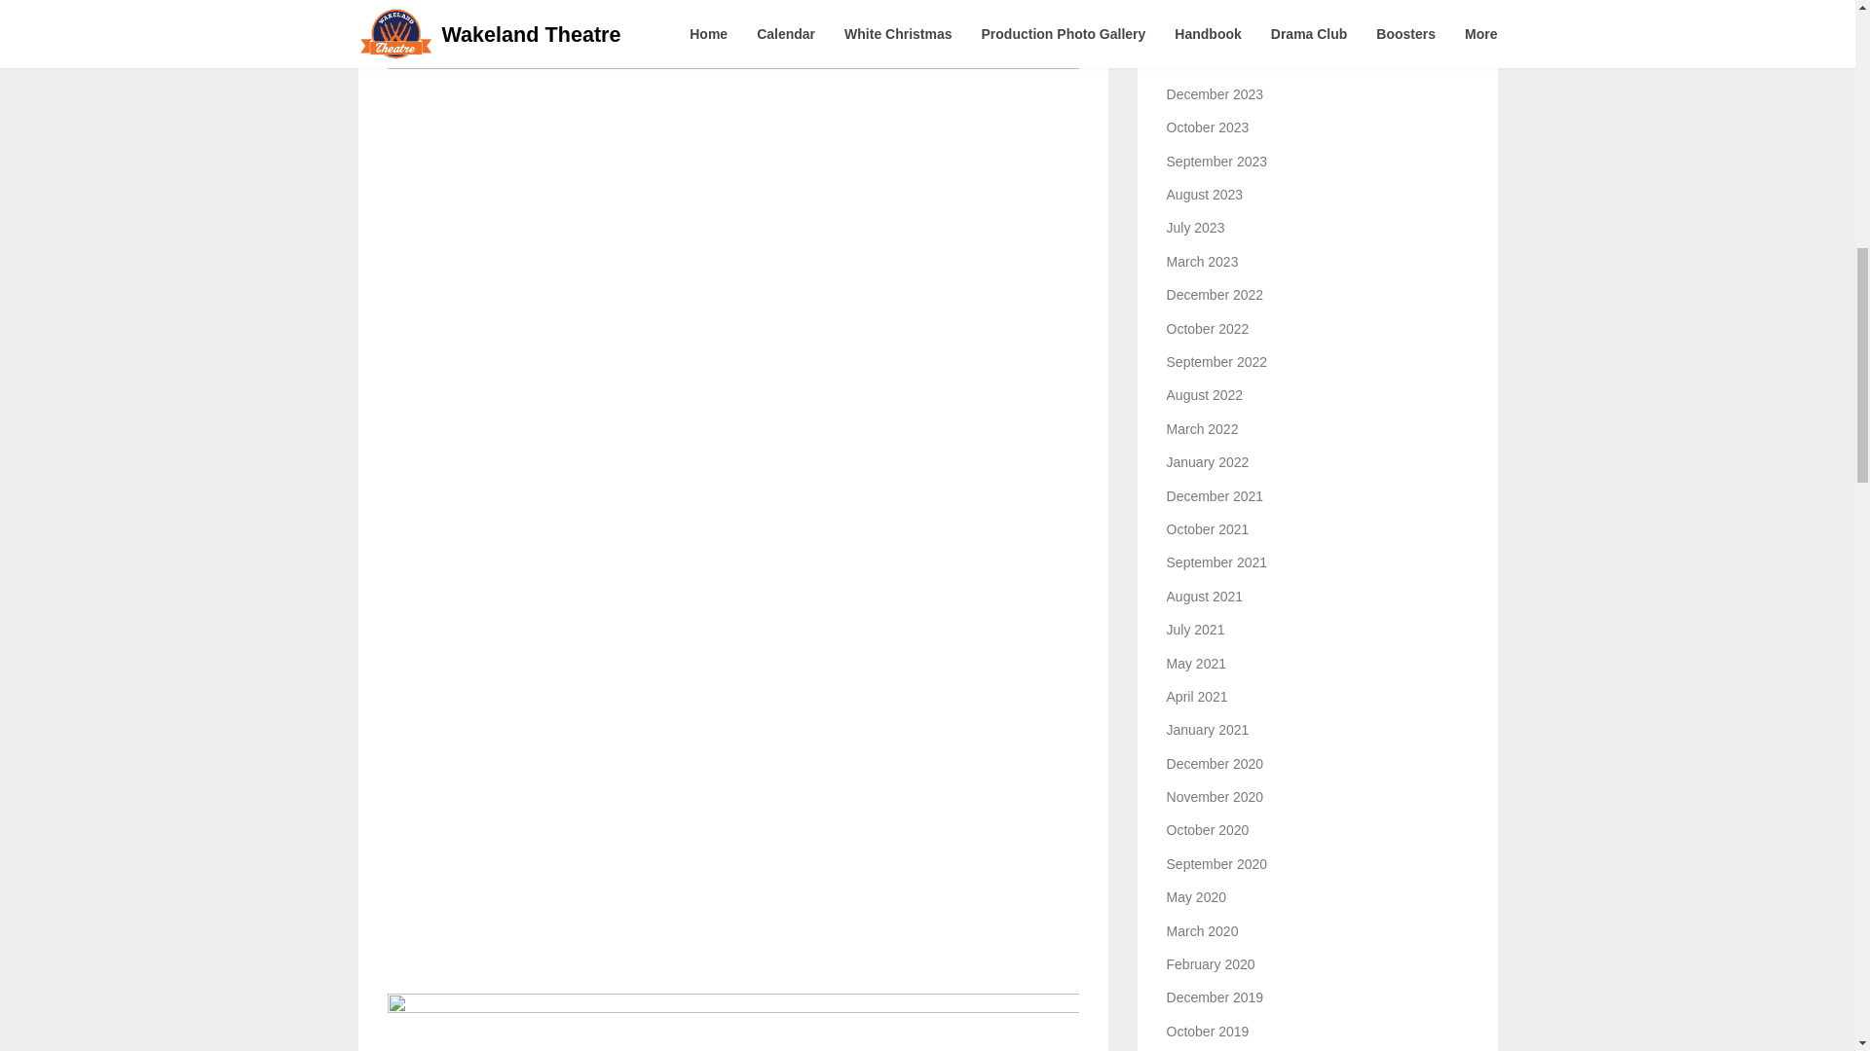 This screenshot has width=1870, height=1051. Describe the element at coordinates (1202, 429) in the screenshot. I see `March 2022` at that location.